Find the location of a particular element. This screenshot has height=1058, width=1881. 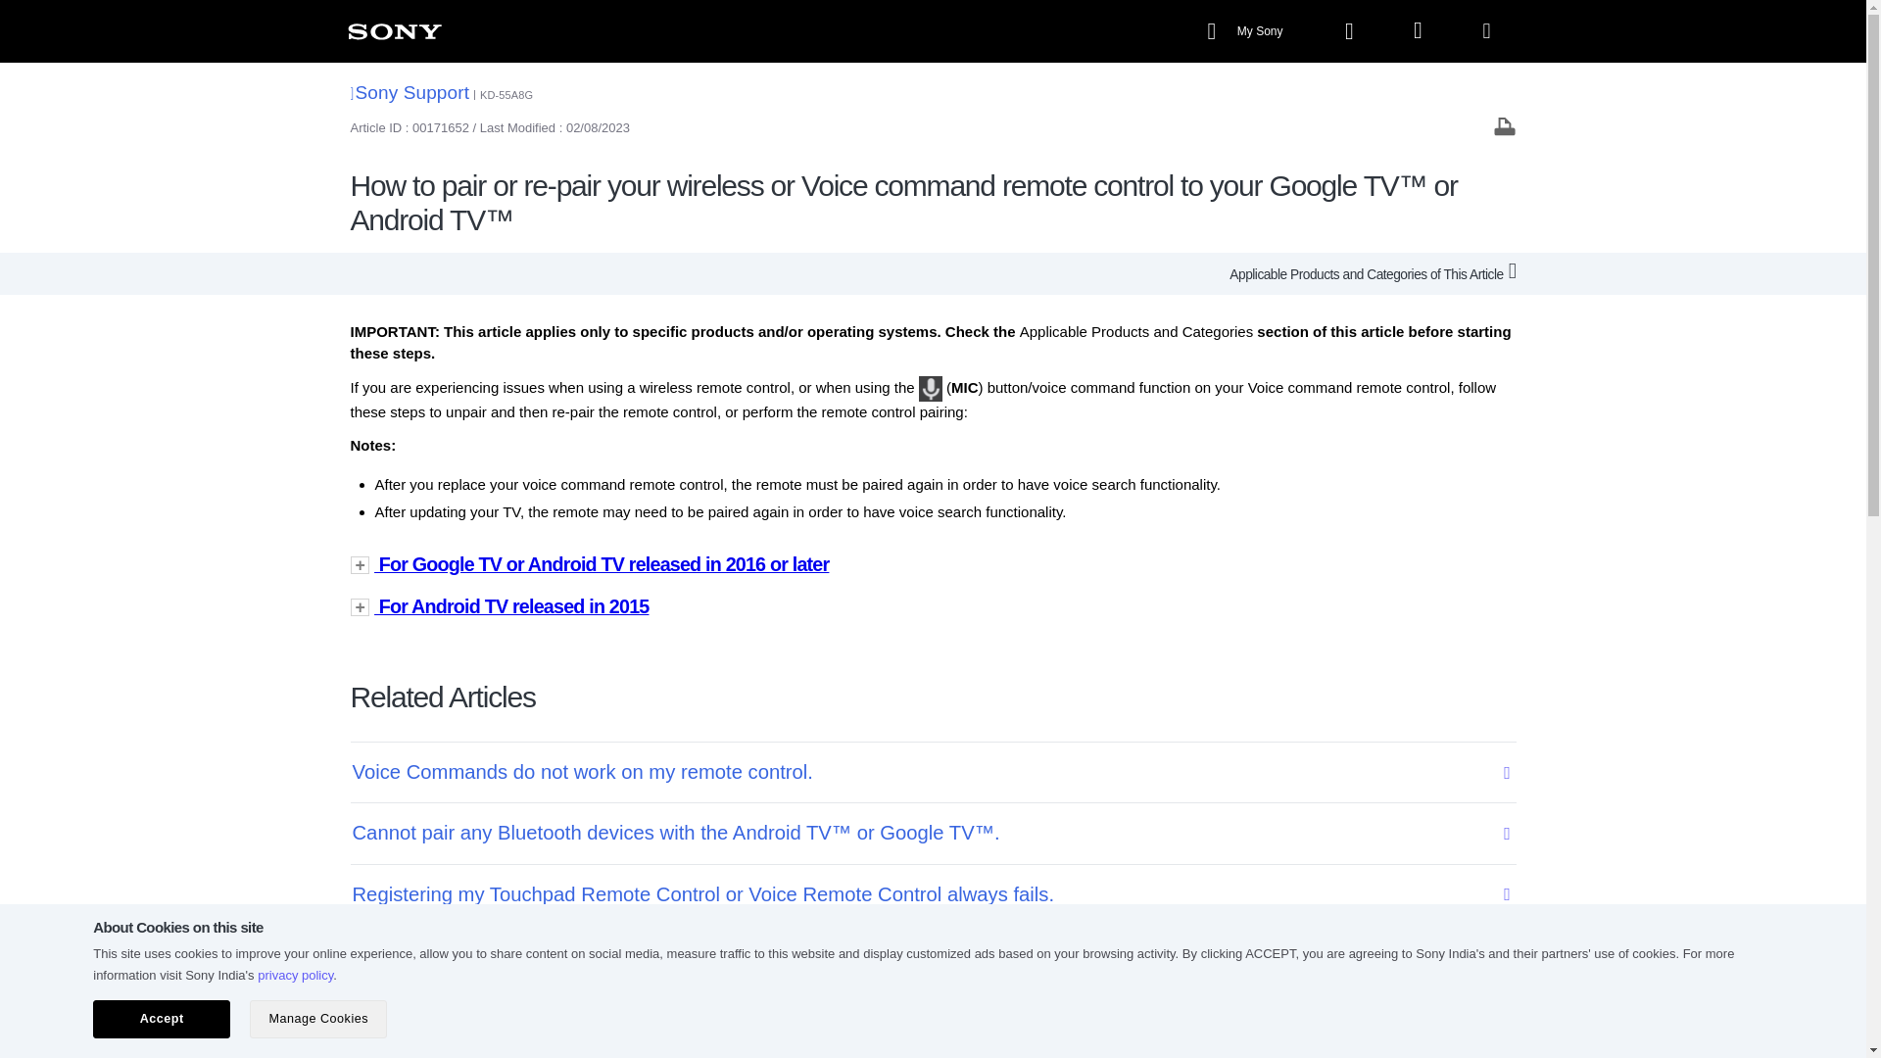

My Sony is located at coordinates (1246, 31).